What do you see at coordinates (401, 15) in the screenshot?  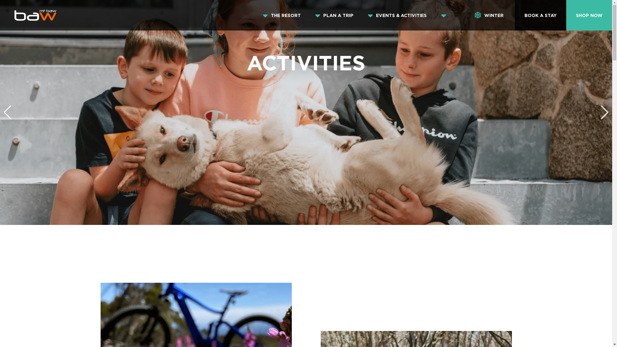 I see `EVENTS & ACTIVITIES` at bounding box center [401, 15].